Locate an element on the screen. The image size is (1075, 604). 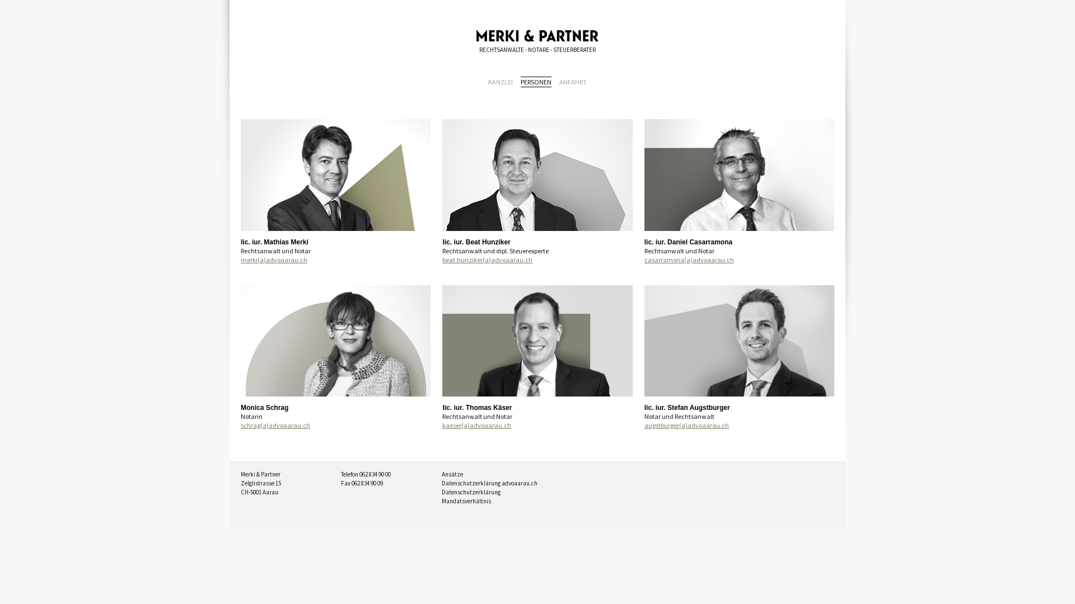
KANZLEI is located at coordinates (501, 82).